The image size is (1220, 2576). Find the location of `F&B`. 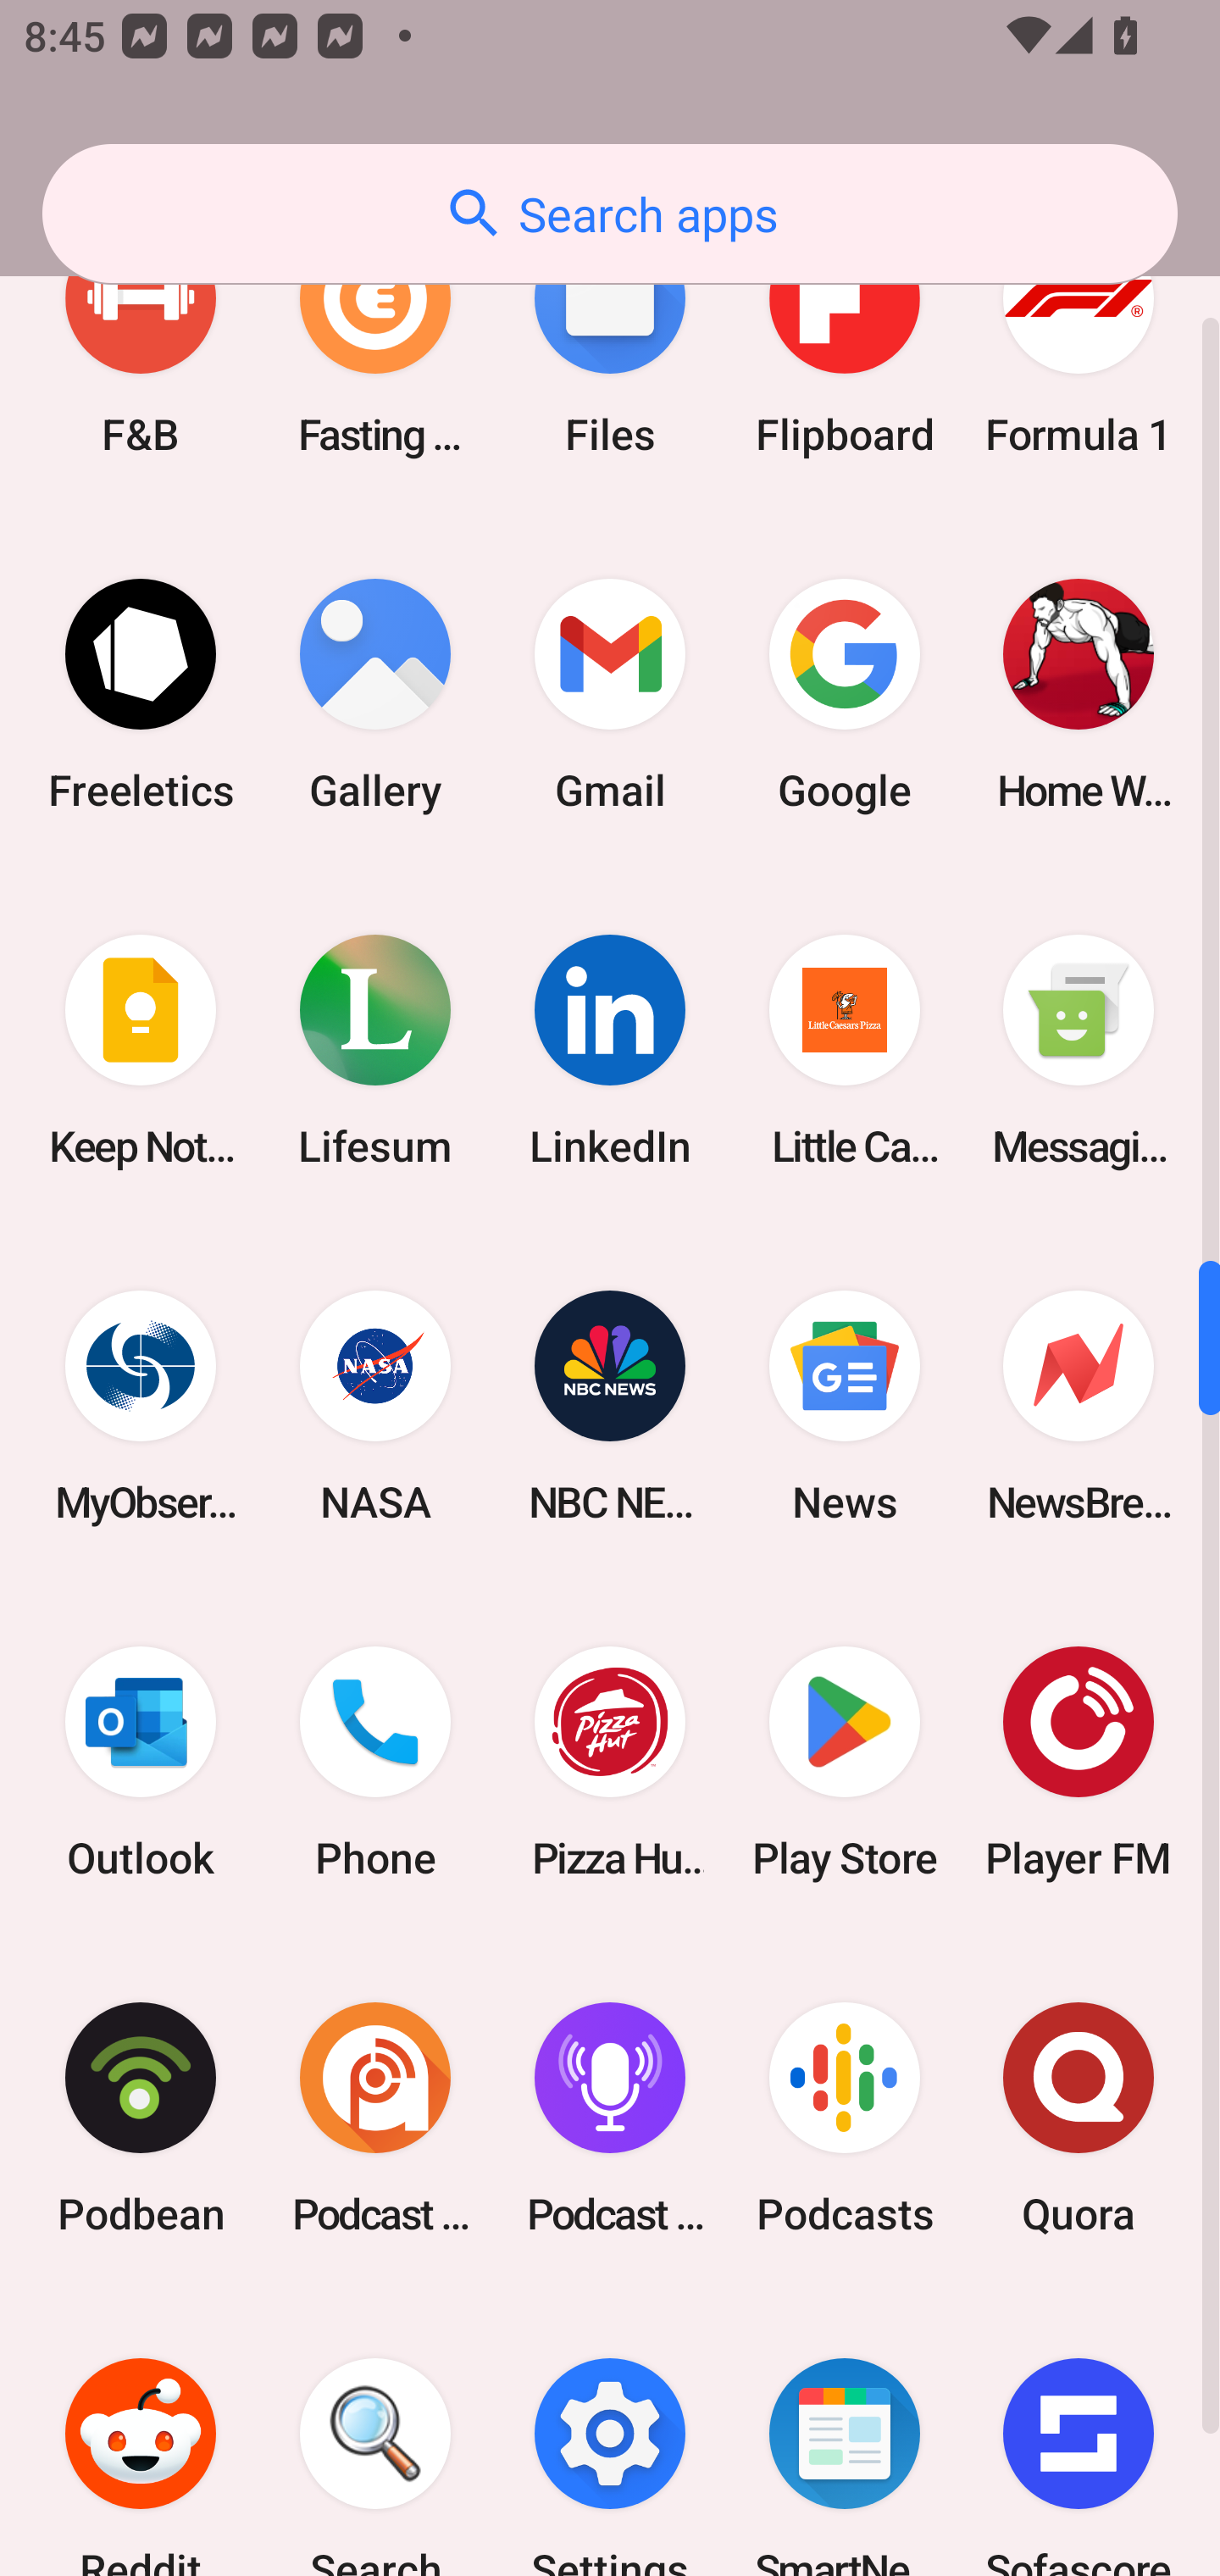

F&B is located at coordinates (141, 344).